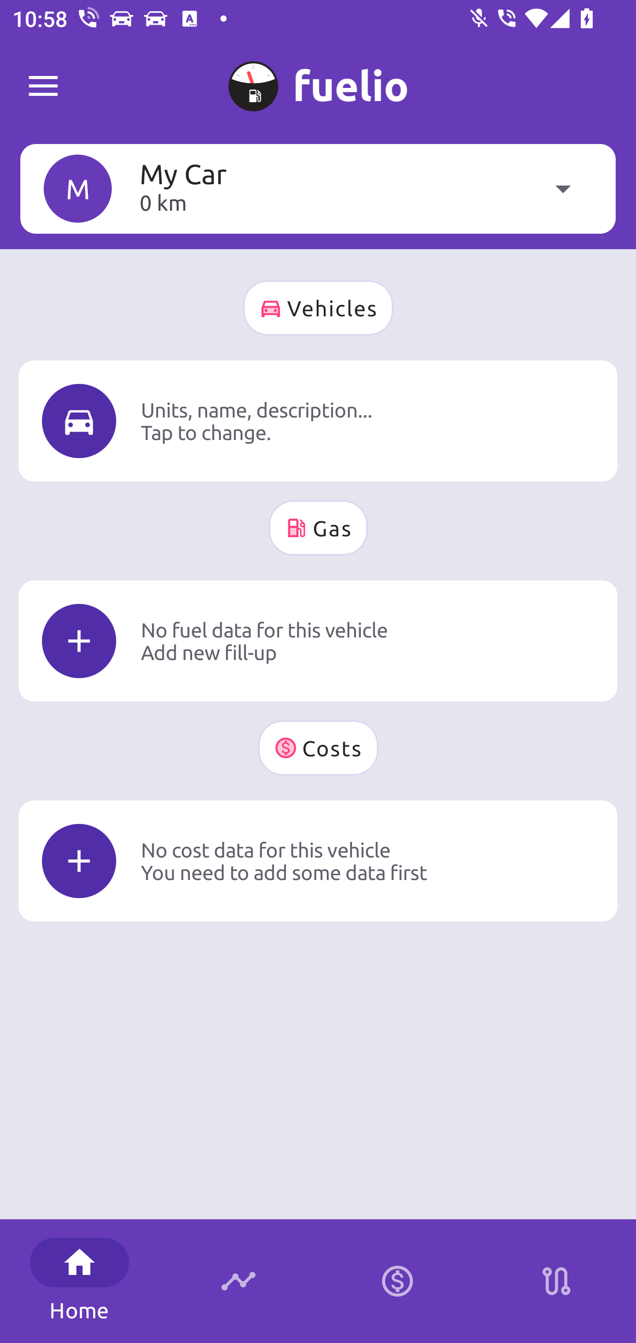  I want to click on Costs, so click(318, 748).